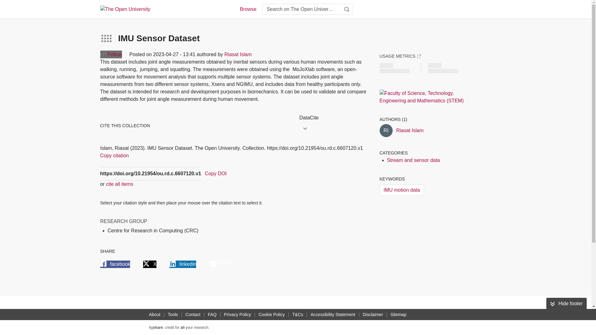  What do you see at coordinates (183, 264) in the screenshot?
I see `linkedin` at bounding box center [183, 264].